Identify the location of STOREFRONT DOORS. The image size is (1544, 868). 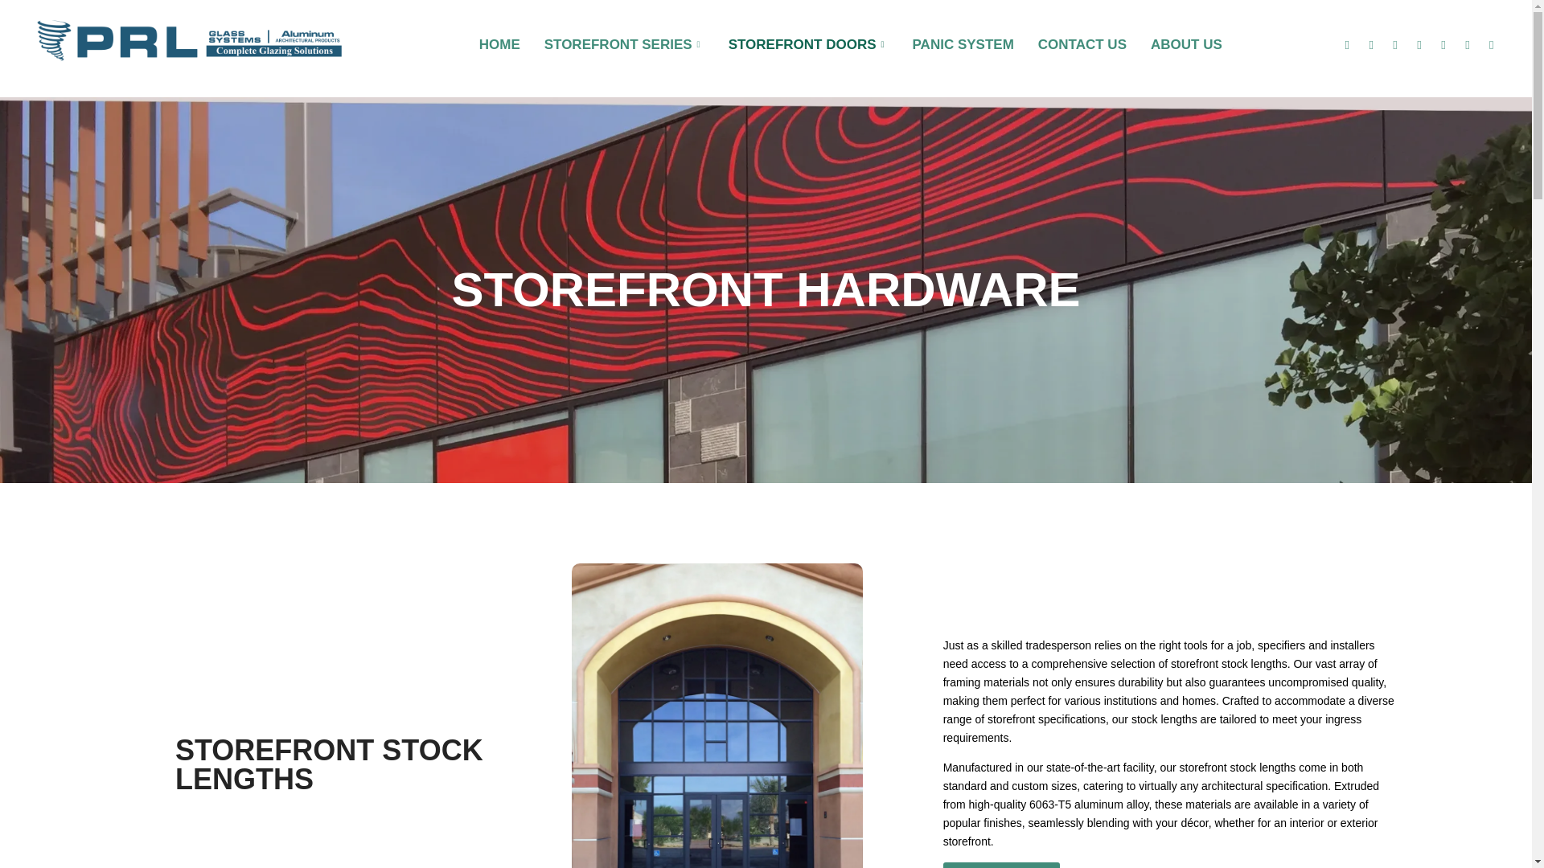
(807, 43).